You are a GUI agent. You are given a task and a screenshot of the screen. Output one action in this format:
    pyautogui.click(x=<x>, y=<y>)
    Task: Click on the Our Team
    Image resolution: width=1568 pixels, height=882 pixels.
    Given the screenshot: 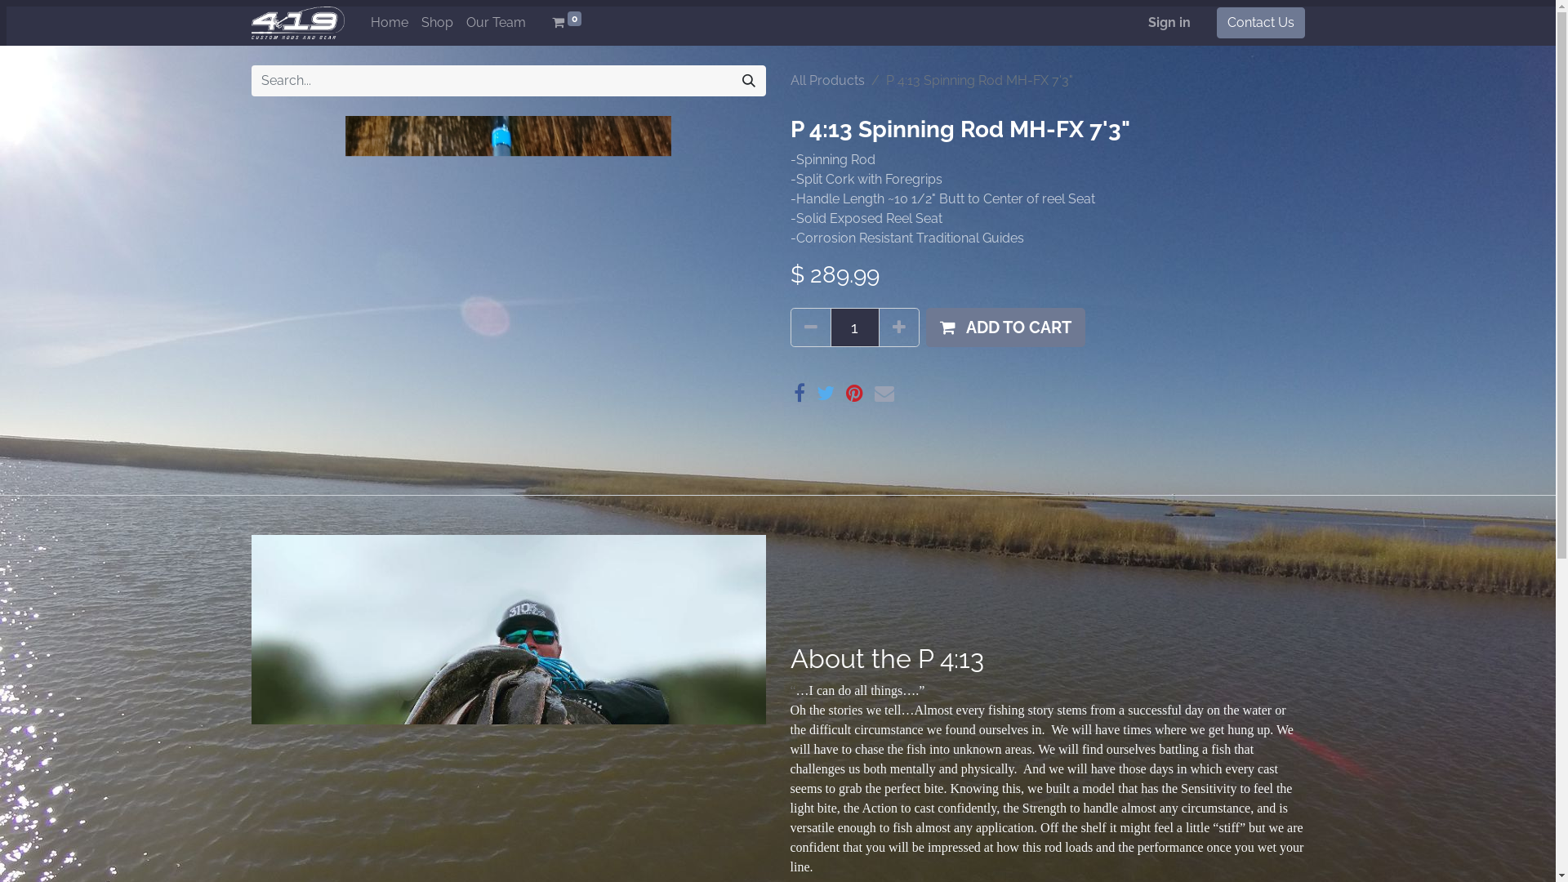 What is the action you would take?
    pyautogui.click(x=497, y=23)
    